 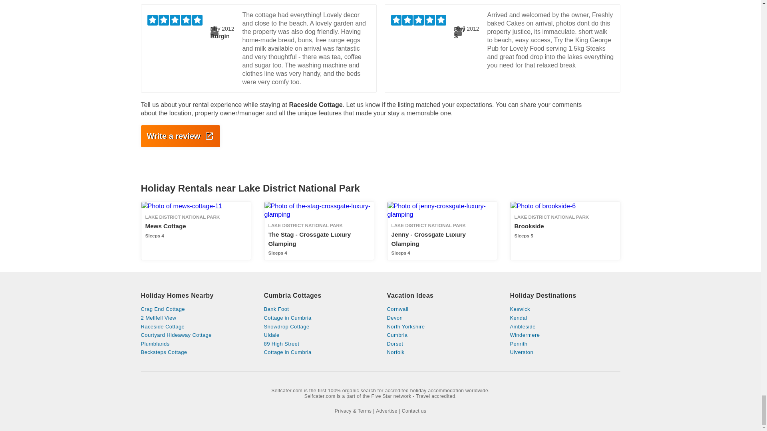 What do you see at coordinates (319, 335) in the screenshot?
I see `Uldale` at bounding box center [319, 335].